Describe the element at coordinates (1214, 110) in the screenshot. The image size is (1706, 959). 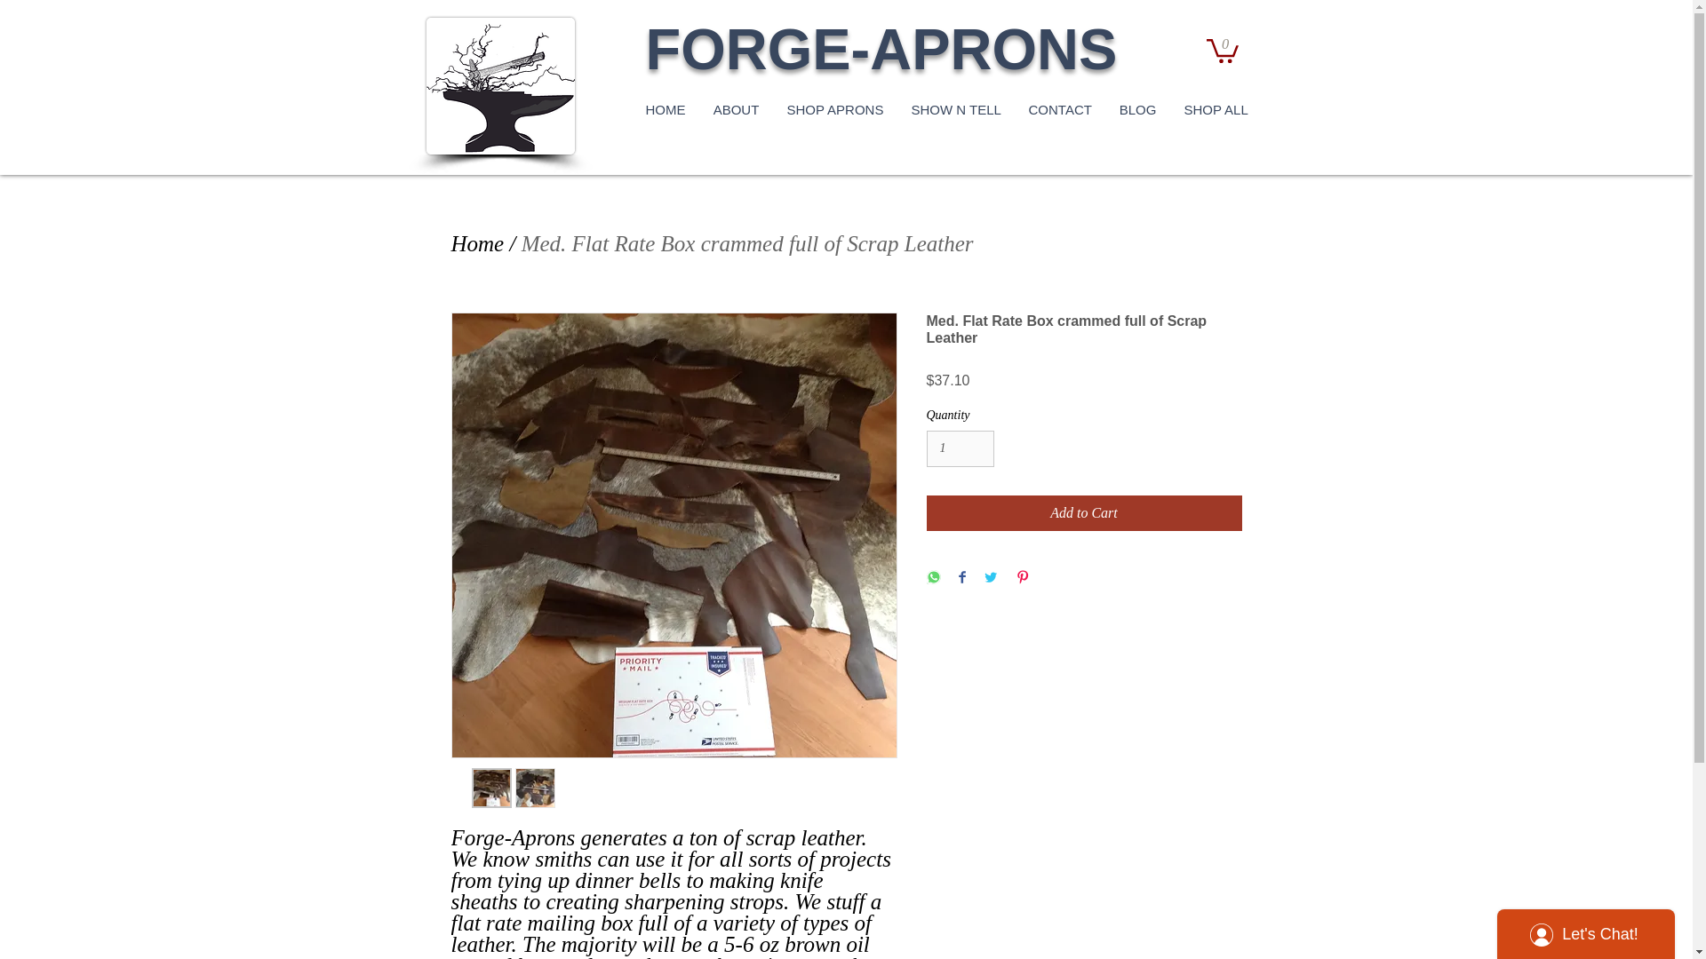
I see `SHOP ALL` at that location.